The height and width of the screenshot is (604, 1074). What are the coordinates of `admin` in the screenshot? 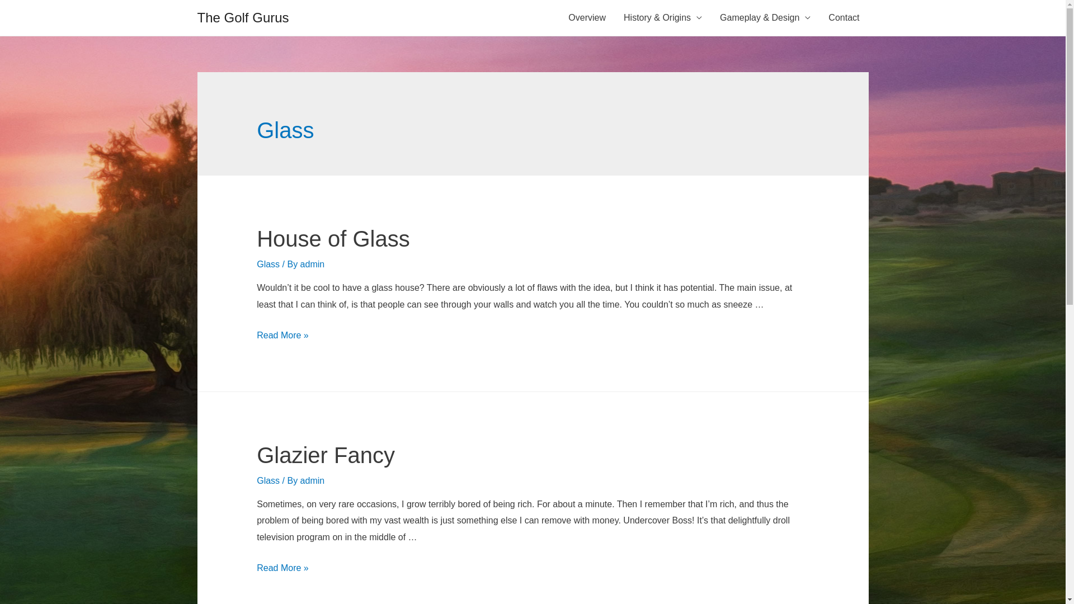 It's located at (313, 264).